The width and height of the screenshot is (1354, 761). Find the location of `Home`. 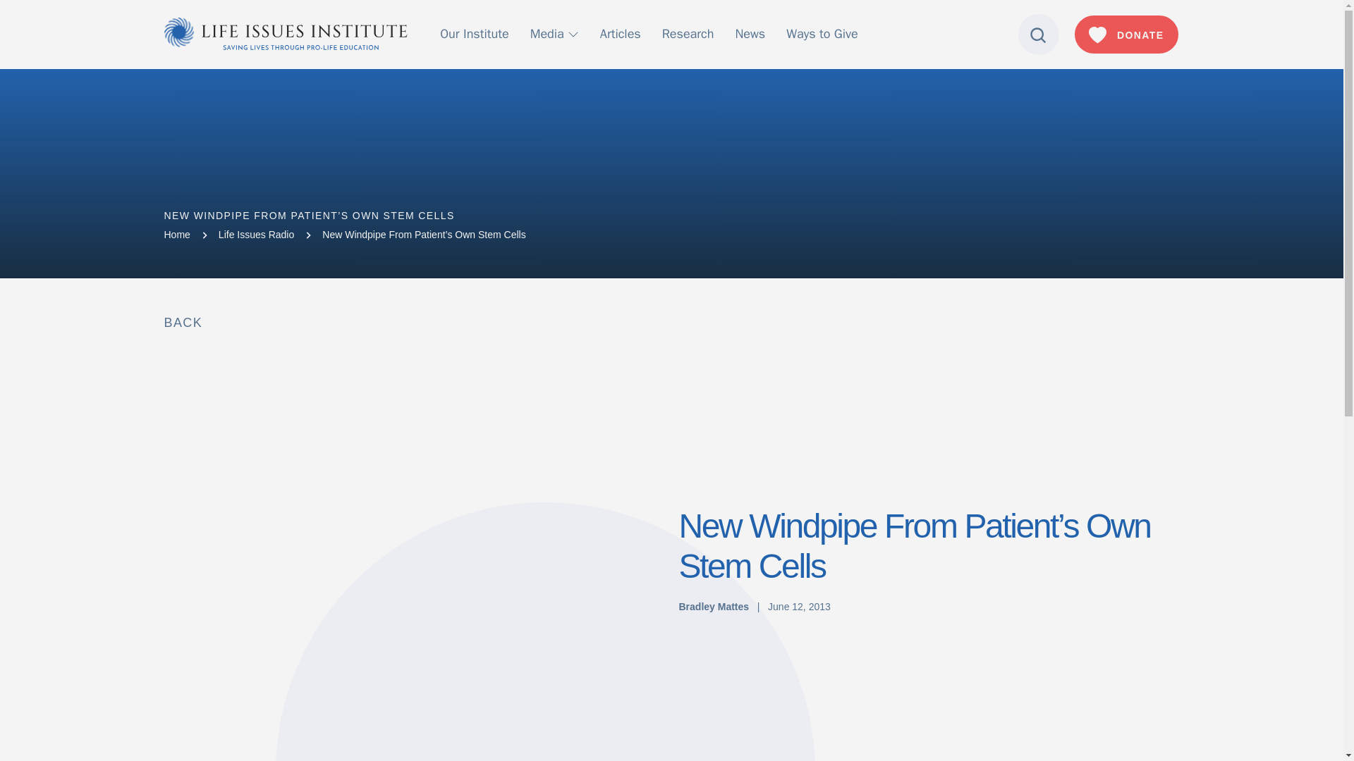

Home is located at coordinates (176, 235).